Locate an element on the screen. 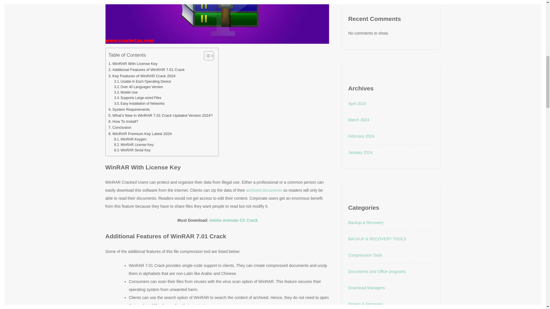 The width and height of the screenshot is (550, 309). Mobile Use is located at coordinates (125, 92).